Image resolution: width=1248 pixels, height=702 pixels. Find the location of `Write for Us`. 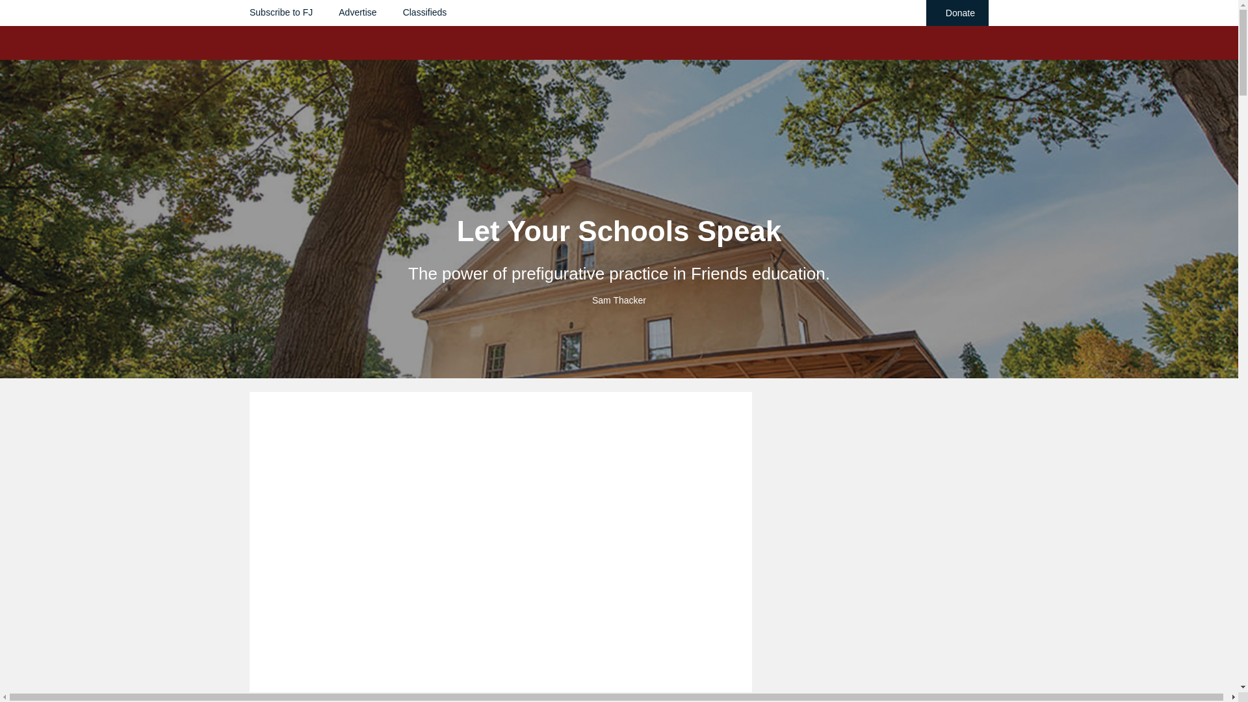

Write for Us is located at coordinates (576, 93).